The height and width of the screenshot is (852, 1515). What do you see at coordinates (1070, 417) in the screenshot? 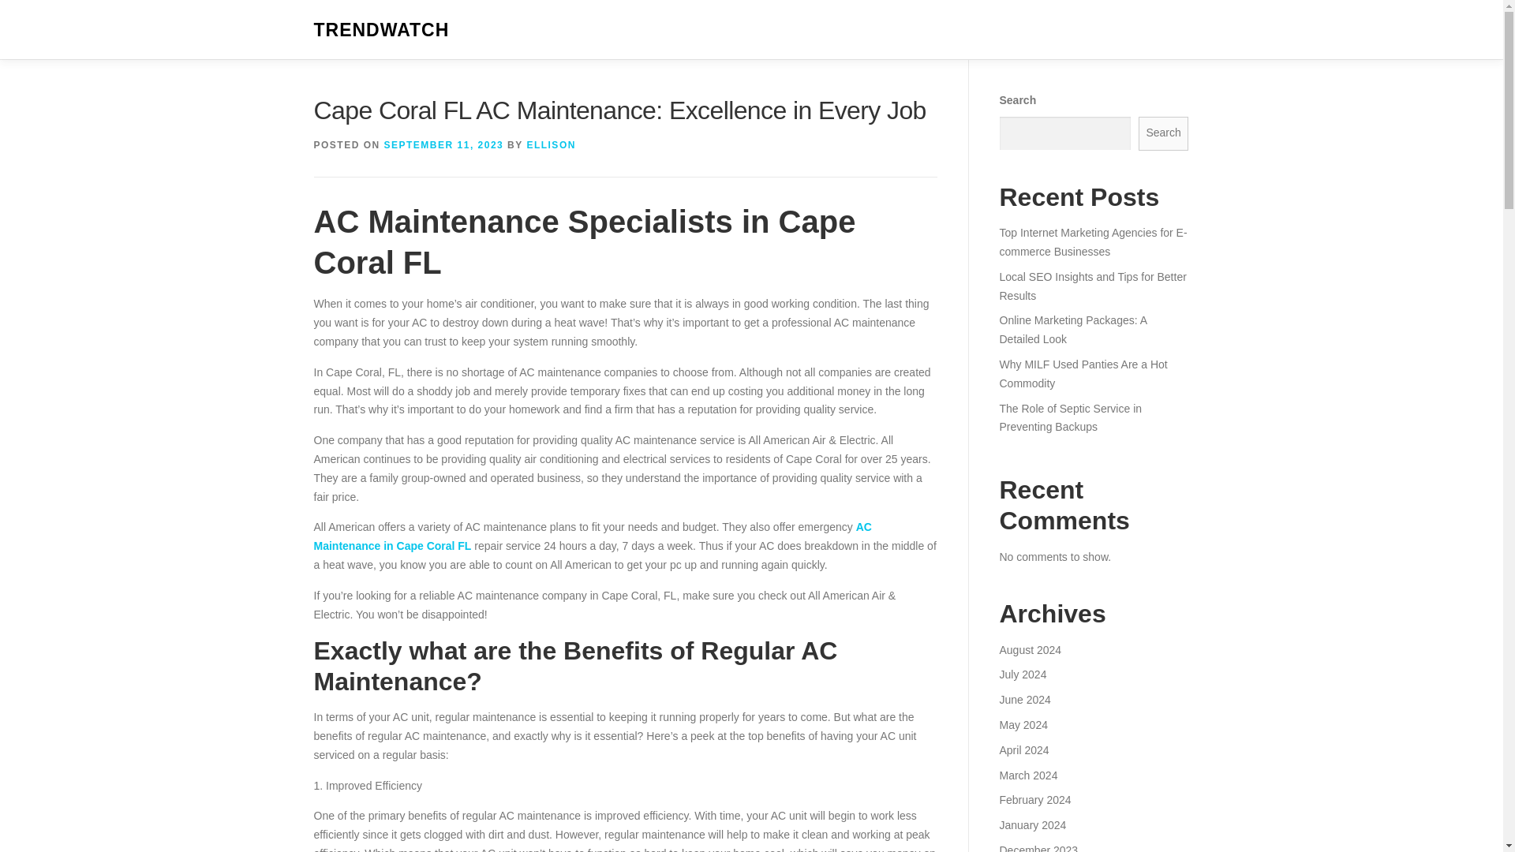
I see `The Role of Septic Service in Preventing Backups` at bounding box center [1070, 417].